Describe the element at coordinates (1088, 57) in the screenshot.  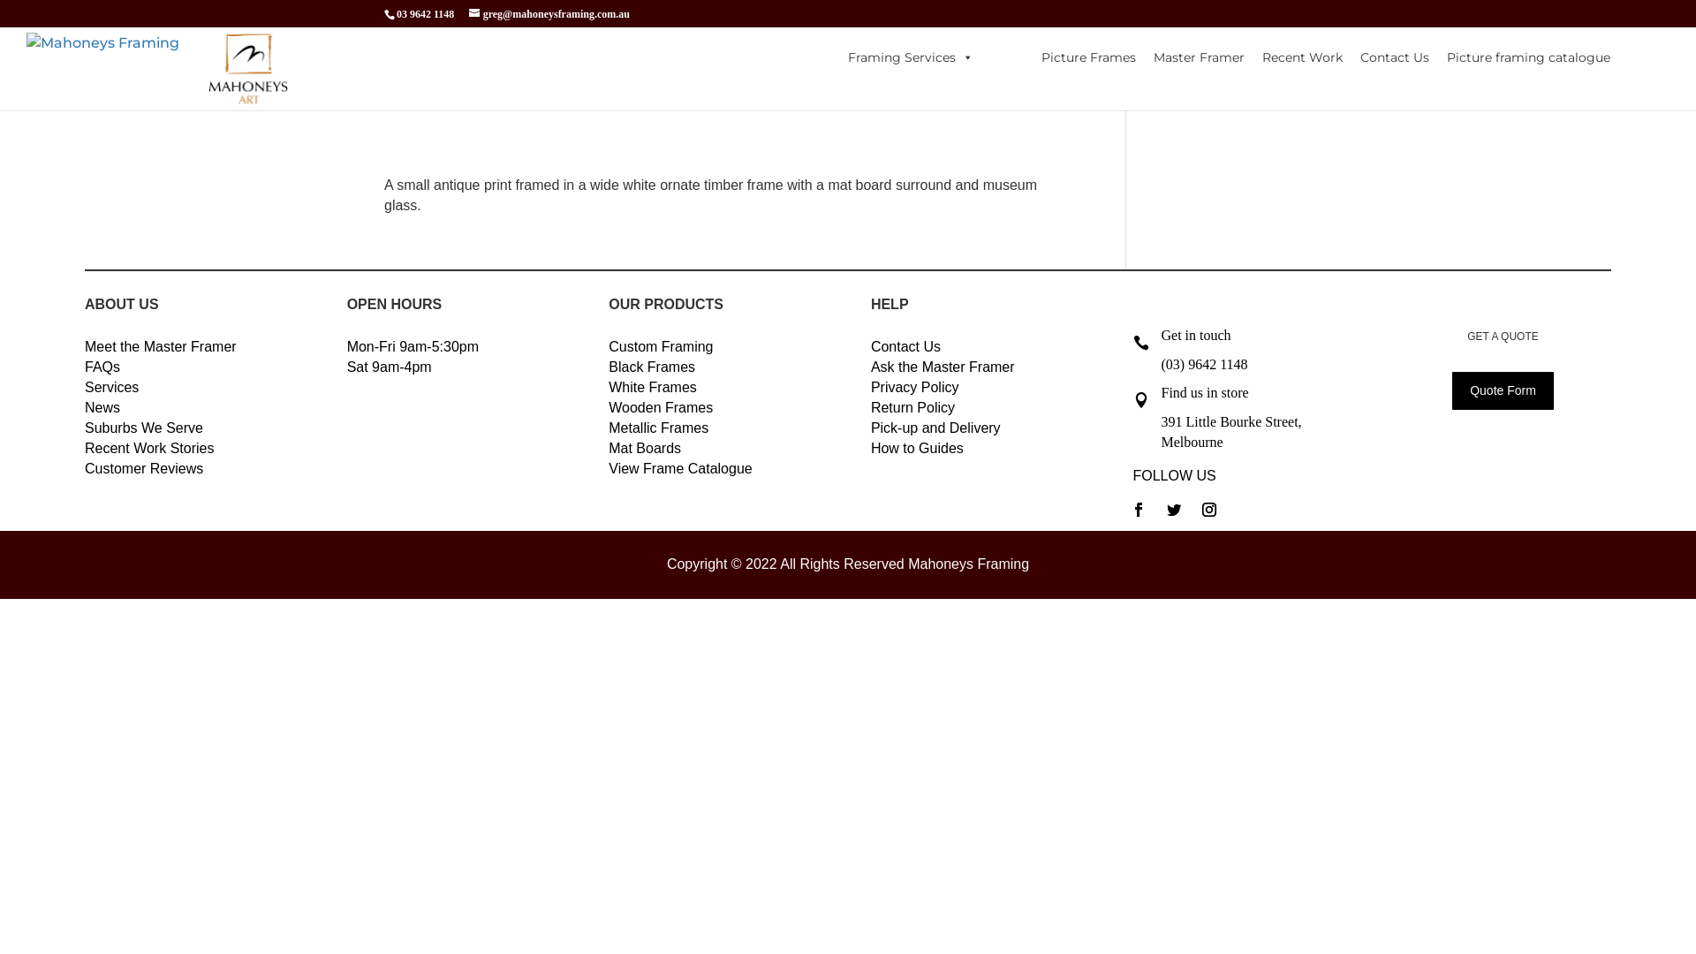
I see `Picture Frames` at that location.